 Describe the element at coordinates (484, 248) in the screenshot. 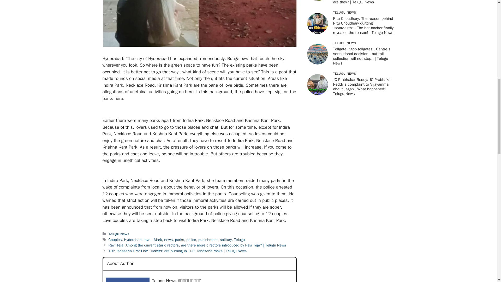

I see `Scroll back to top` at that location.